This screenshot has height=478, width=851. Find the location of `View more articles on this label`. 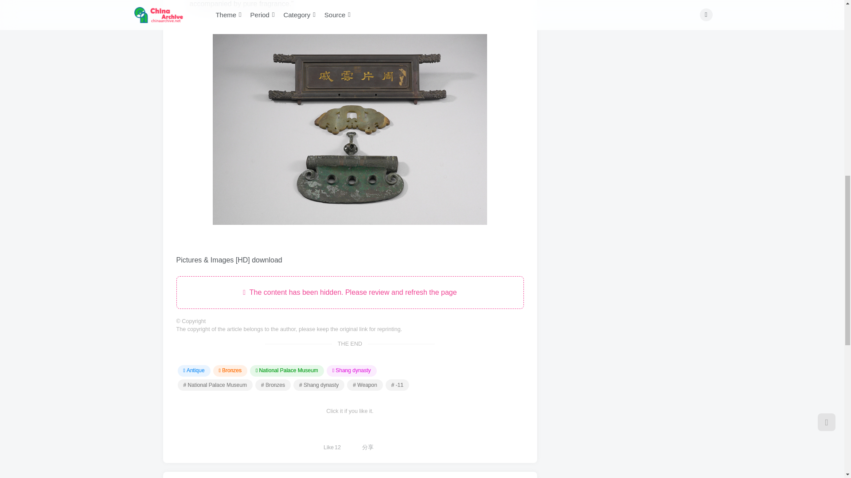

View more articles on this label is located at coordinates (365, 385).